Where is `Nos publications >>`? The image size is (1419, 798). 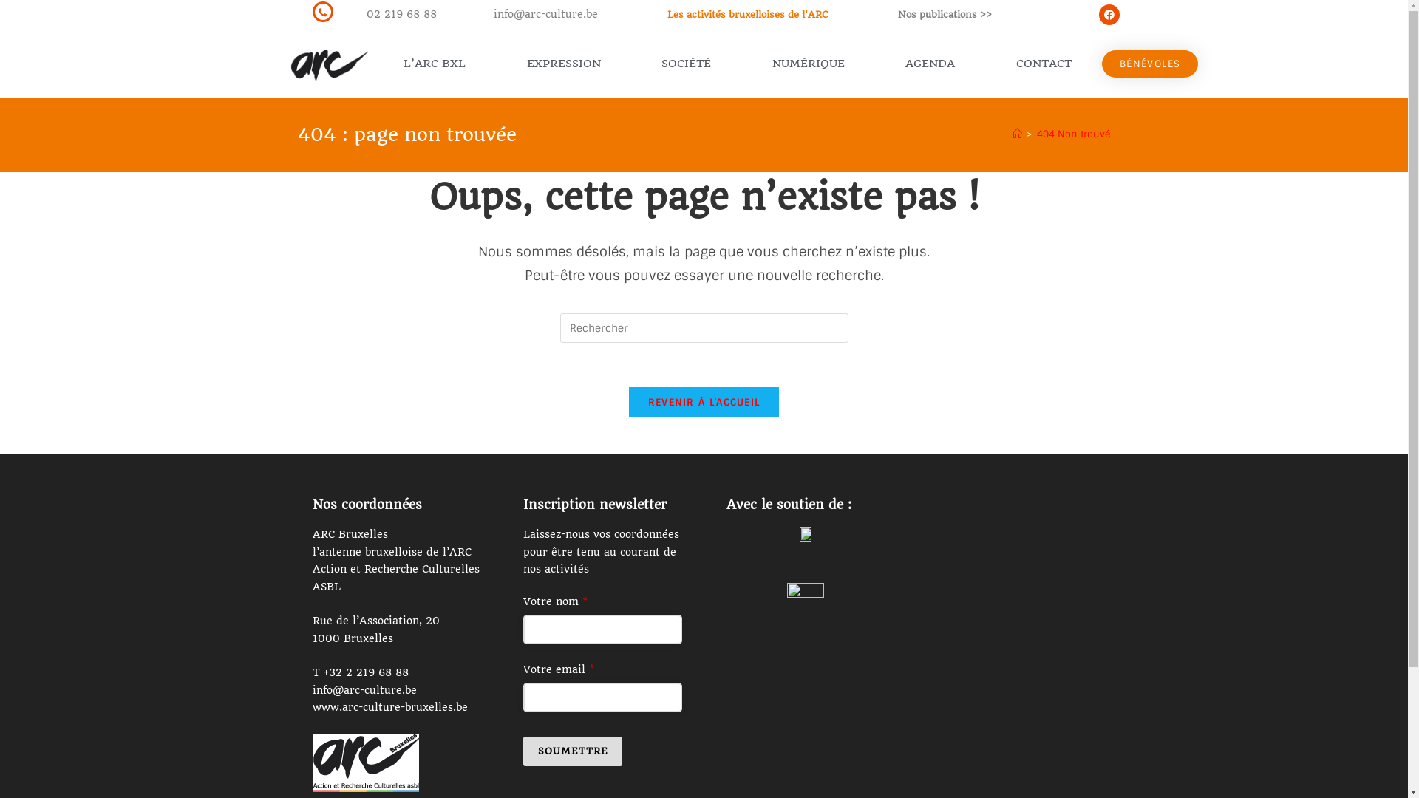
Nos publications >> is located at coordinates (945, 15).